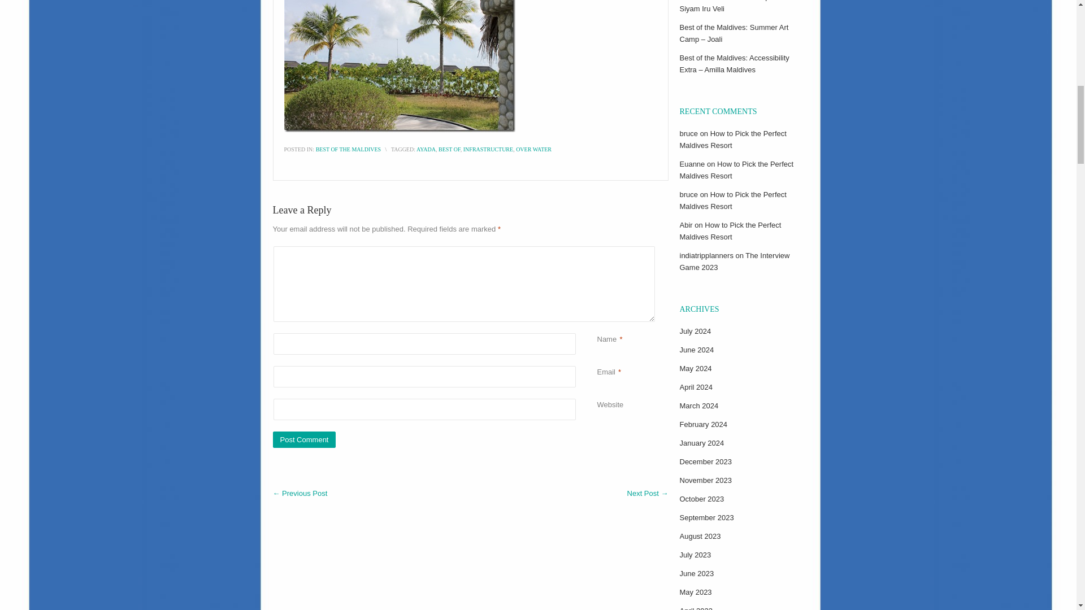  Describe the element at coordinates (736, 169) in the screenshot. I see `How to Pick the Perfect Maldives Resort` at that location.